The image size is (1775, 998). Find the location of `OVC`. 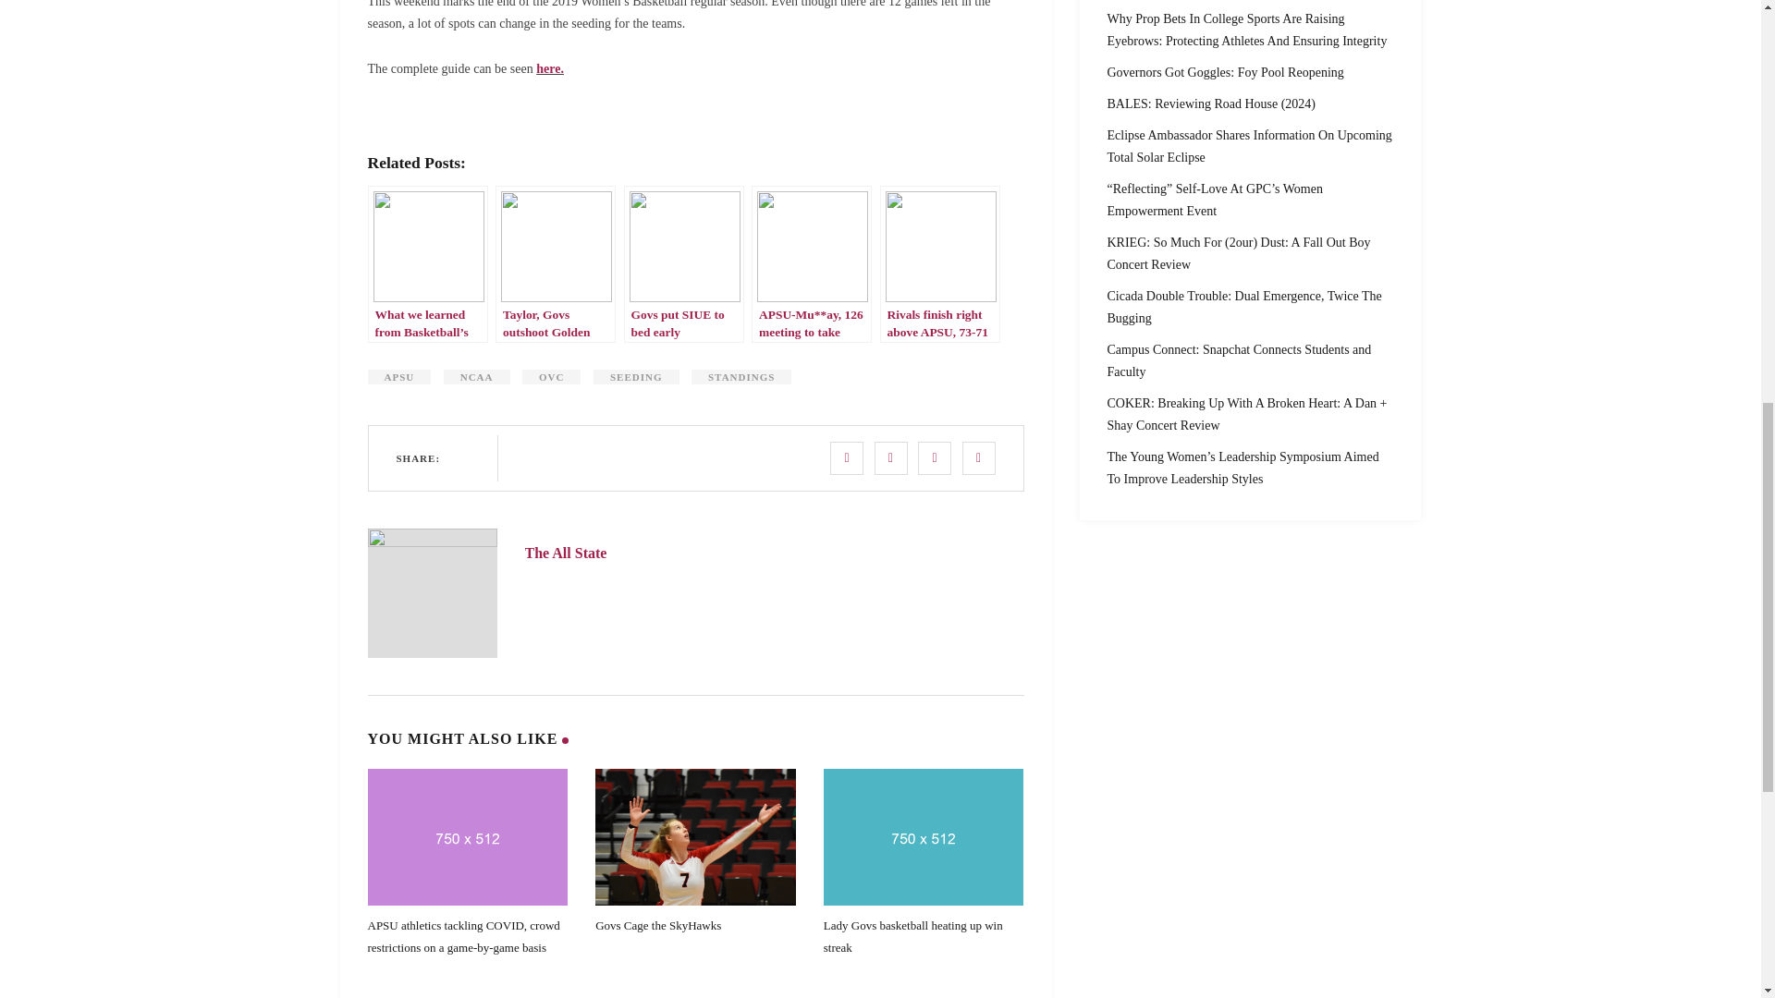

OVC is located at coordinates (551, 376).